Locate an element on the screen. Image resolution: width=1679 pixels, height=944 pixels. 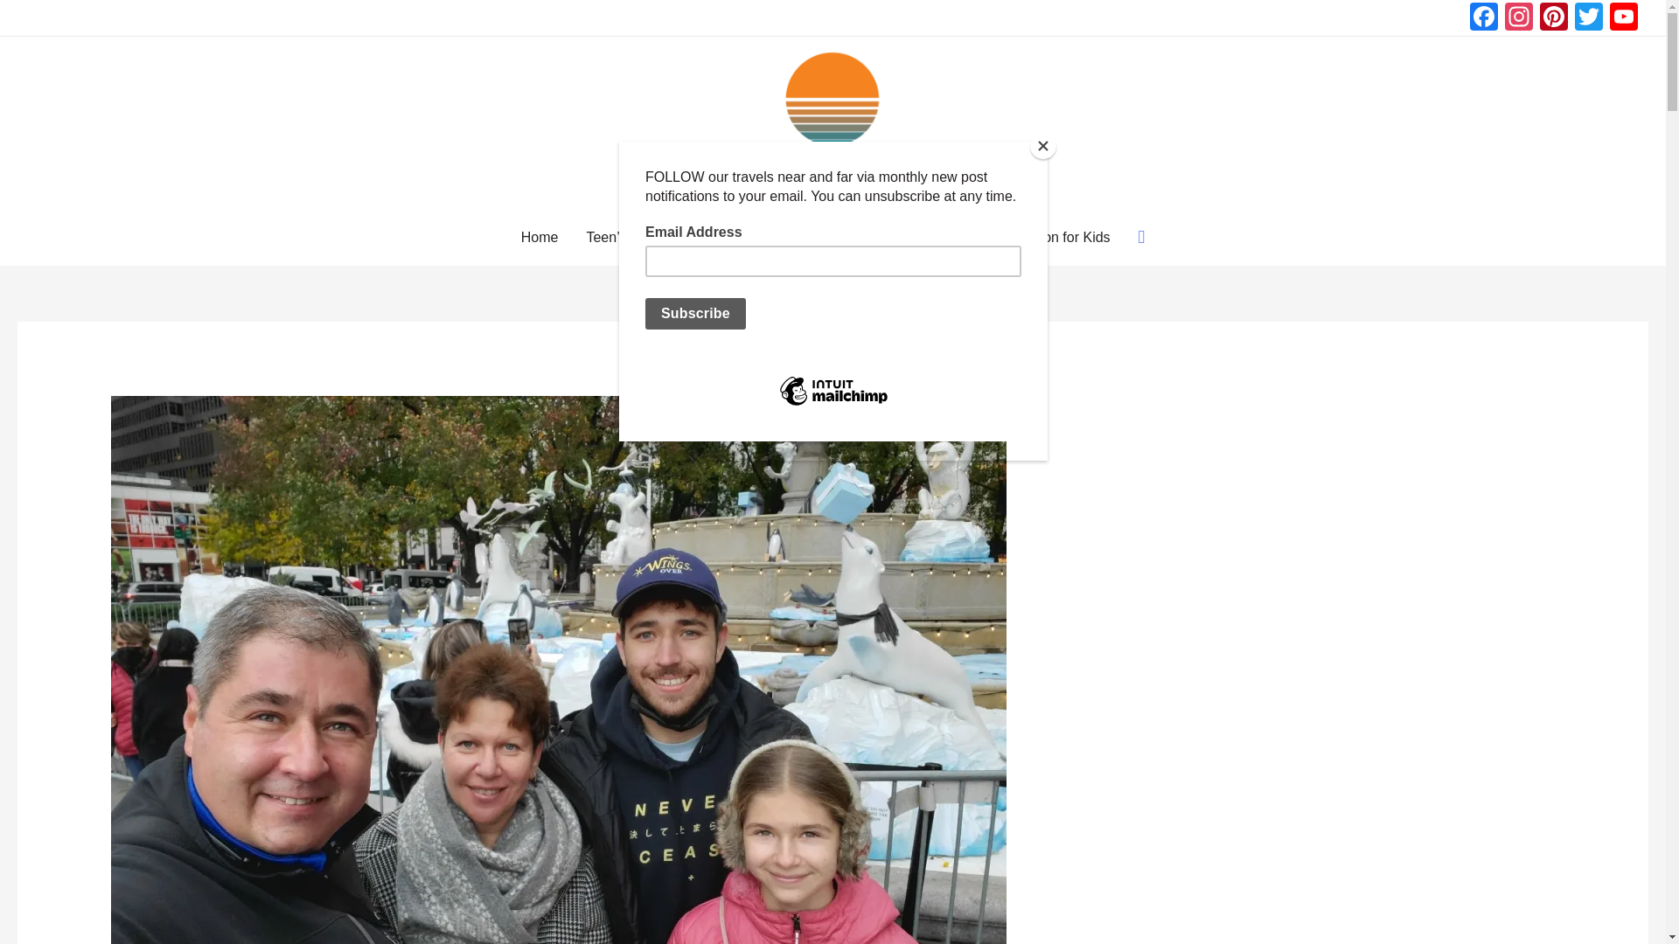
Home is located at coordinates (539, 237).